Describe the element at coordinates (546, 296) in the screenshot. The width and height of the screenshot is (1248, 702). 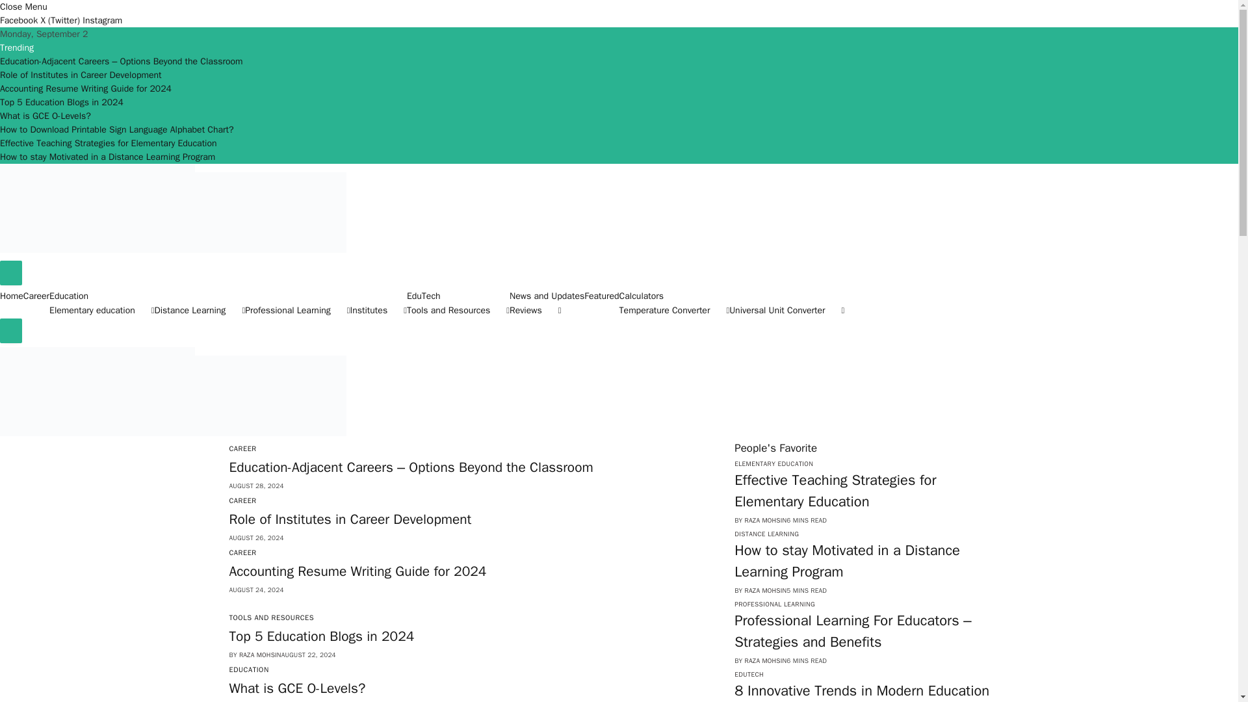
I see `News and Updates` at that location.